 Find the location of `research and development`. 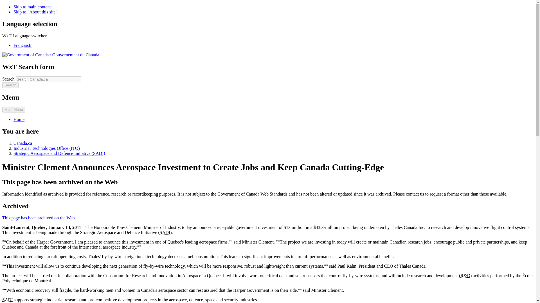

research and development is located at coordinates (465, 276).